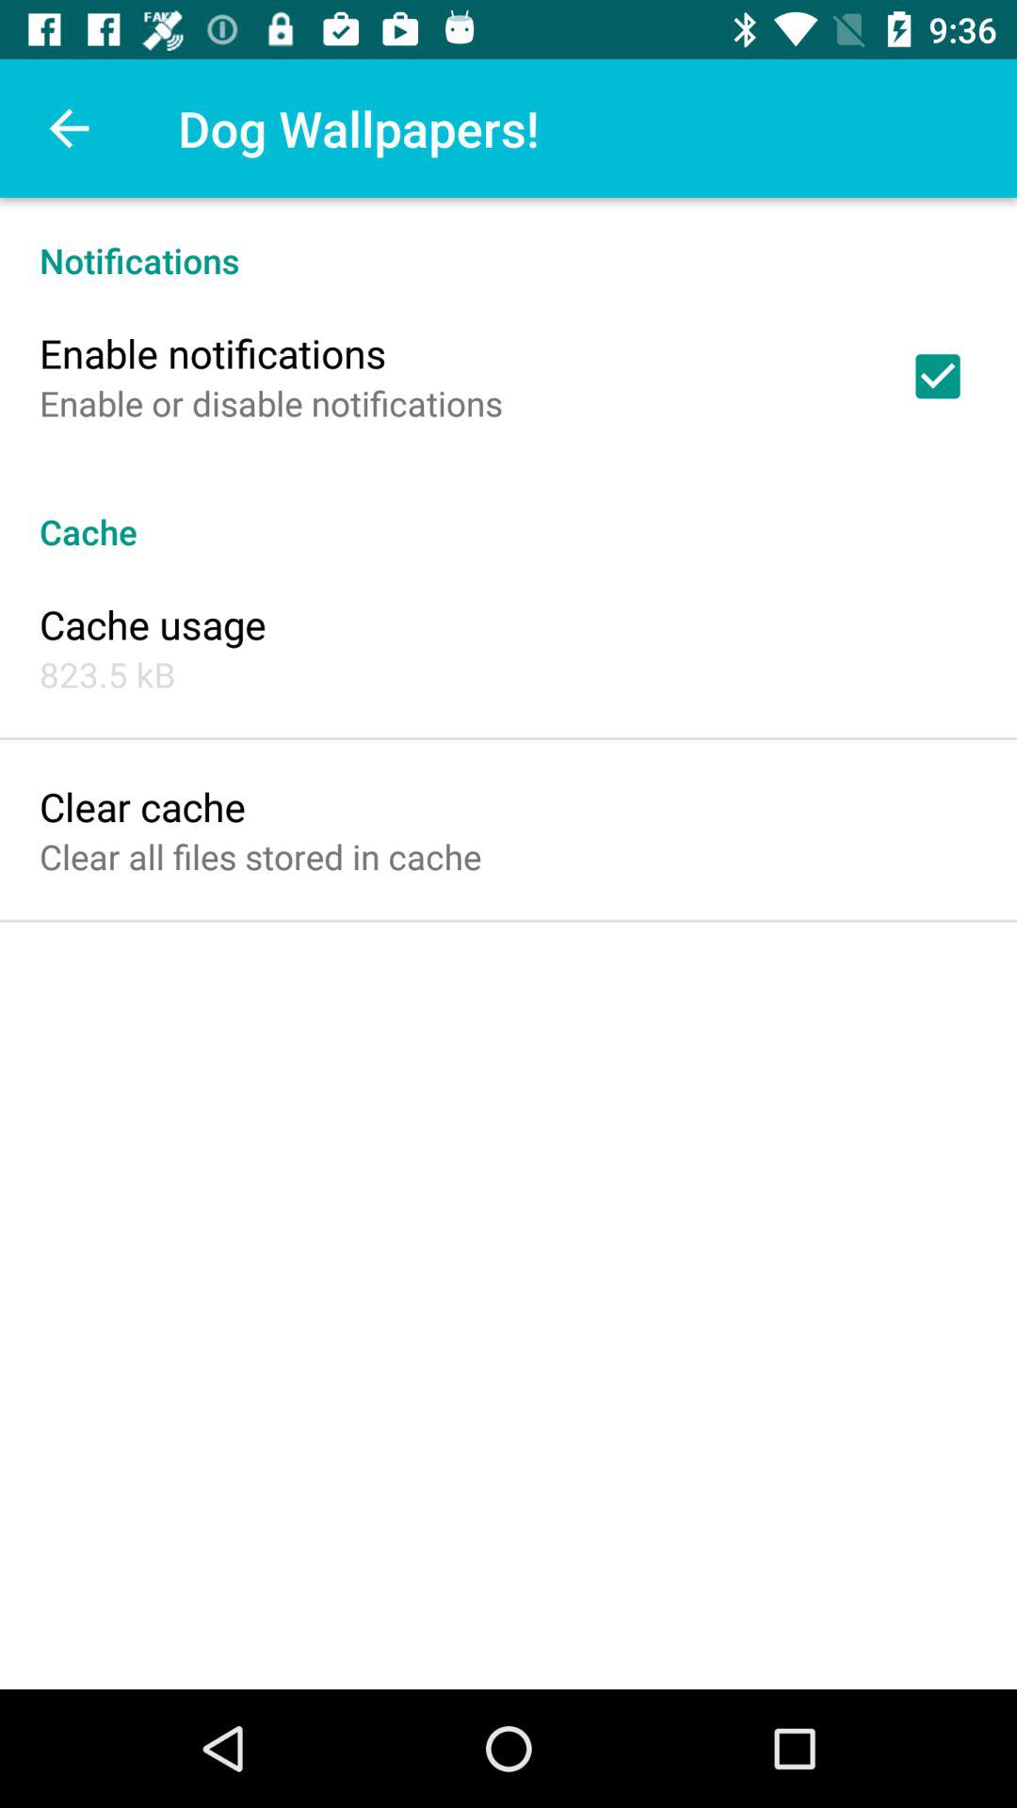 This screenshot has width=1017, height=1808. Describe the element at coordinates (107, 674) in the screenshot. I see `launch 823.5 kb` at that location.